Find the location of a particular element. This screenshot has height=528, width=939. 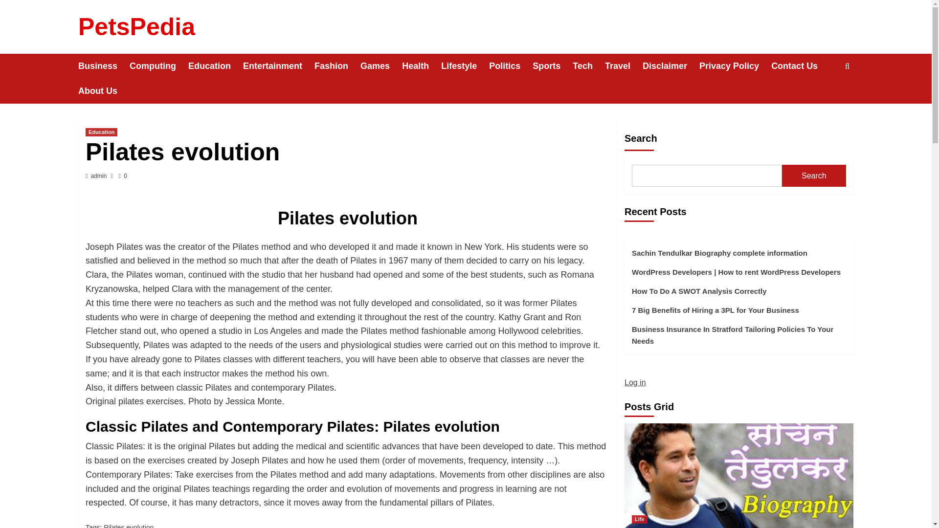

Travel is located at coordinates (623, 66).